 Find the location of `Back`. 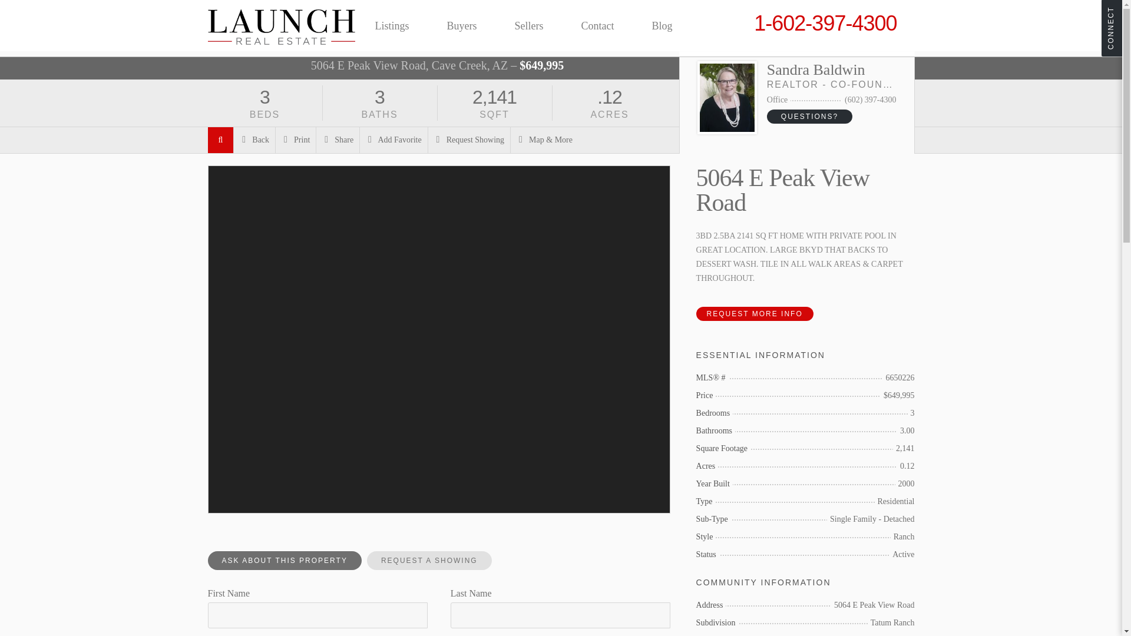

Back is located at coordinates (254, 140).